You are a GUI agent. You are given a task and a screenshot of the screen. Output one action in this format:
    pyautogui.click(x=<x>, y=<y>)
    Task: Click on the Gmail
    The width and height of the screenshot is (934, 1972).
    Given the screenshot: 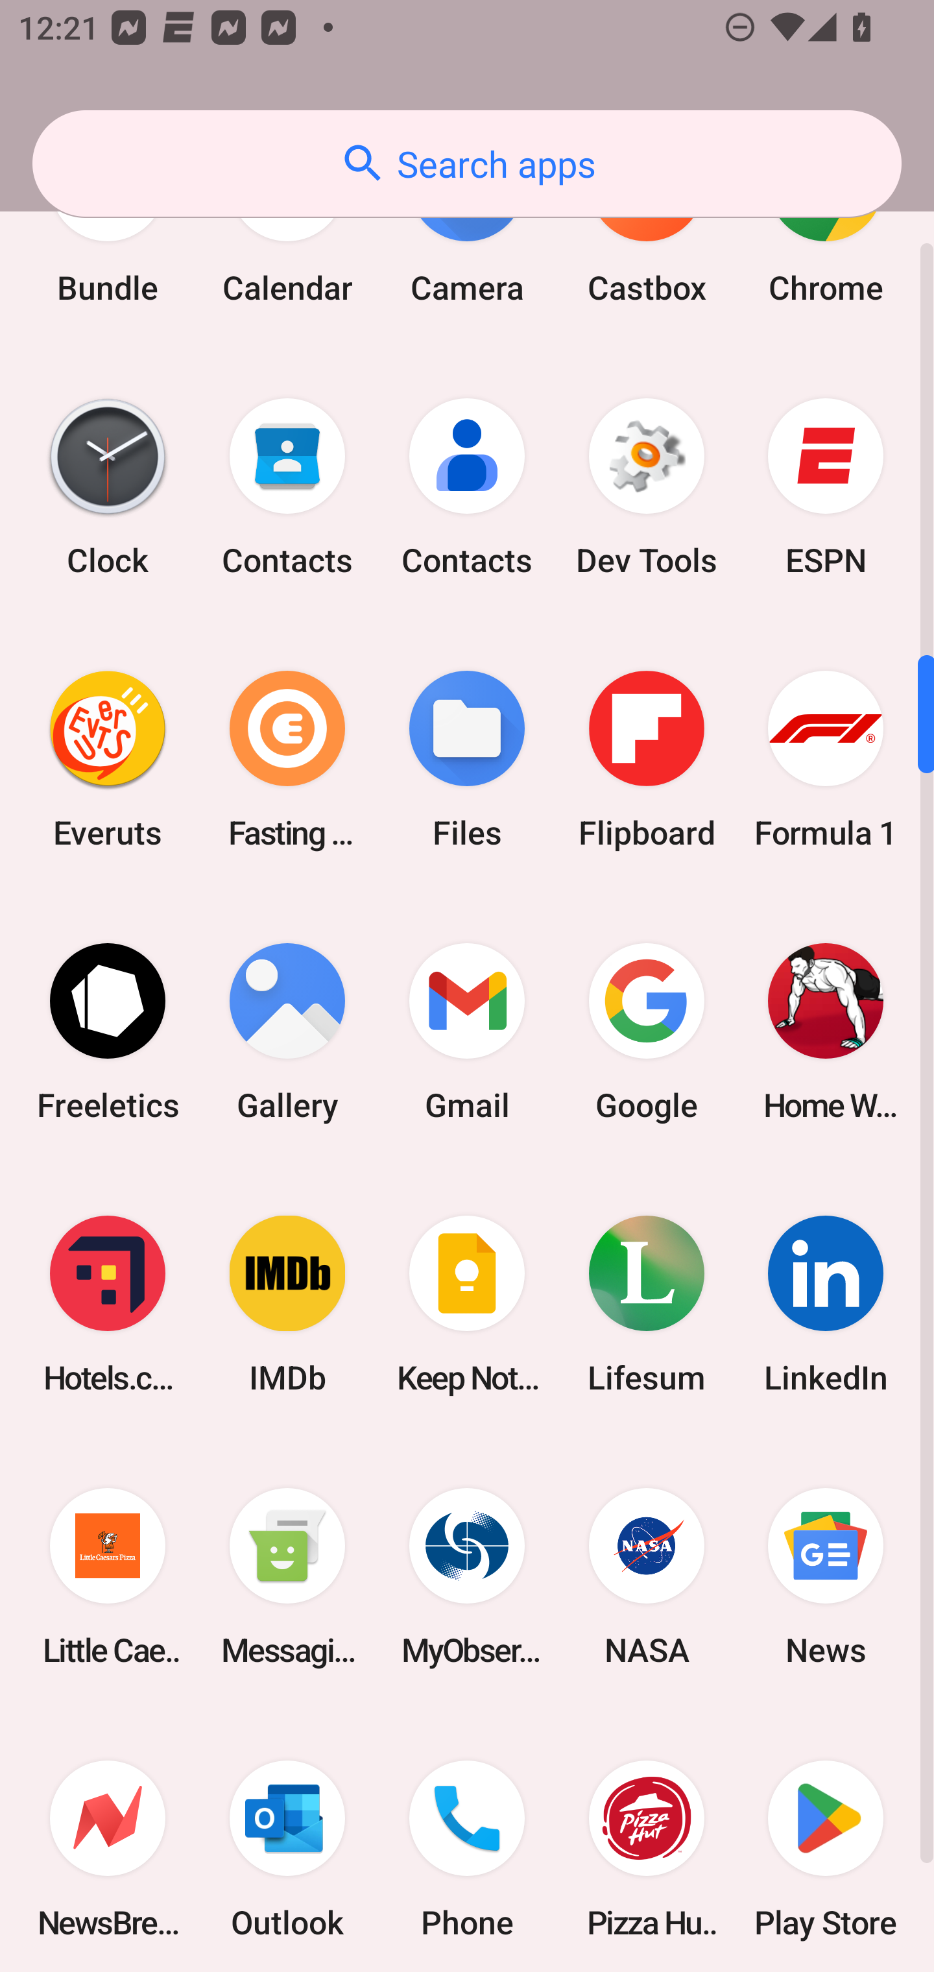 What is the action you would take?
    pyautogui.click(x=467, y=1031)
    